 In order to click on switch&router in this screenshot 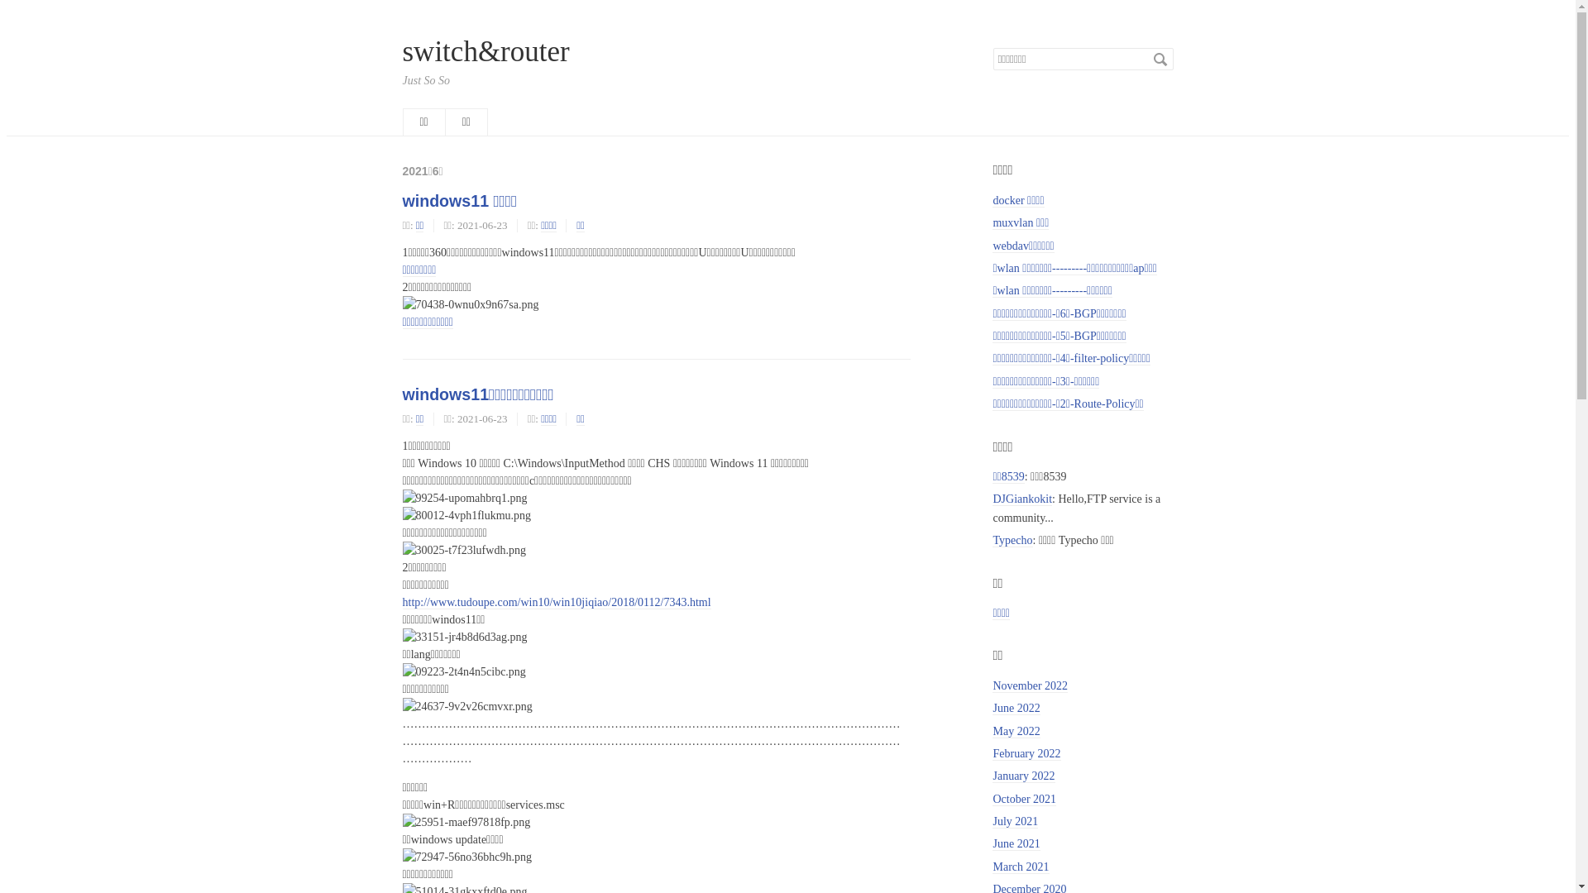, I will do `click(485, 51)`.